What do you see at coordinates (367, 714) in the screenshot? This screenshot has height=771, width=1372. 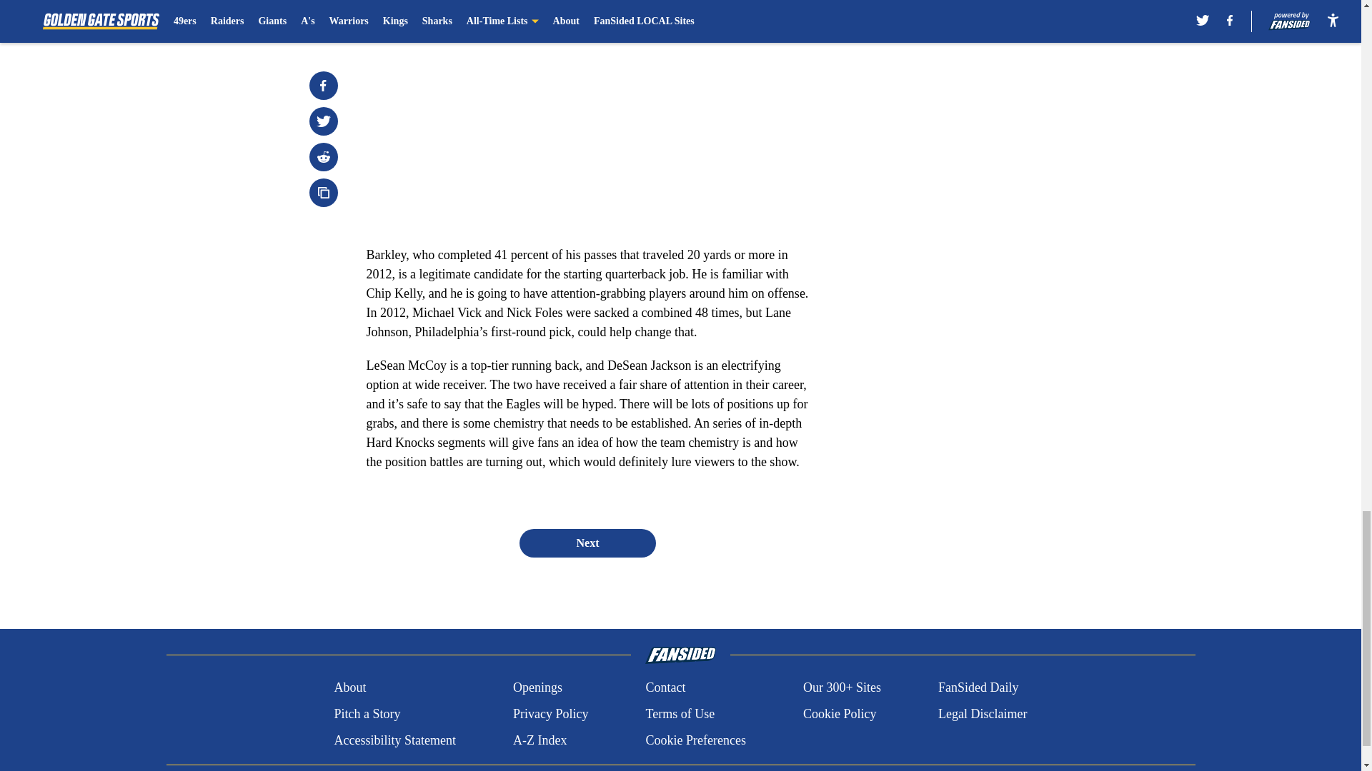 I see `Pitch a Story` at bounding box center [367, 714].